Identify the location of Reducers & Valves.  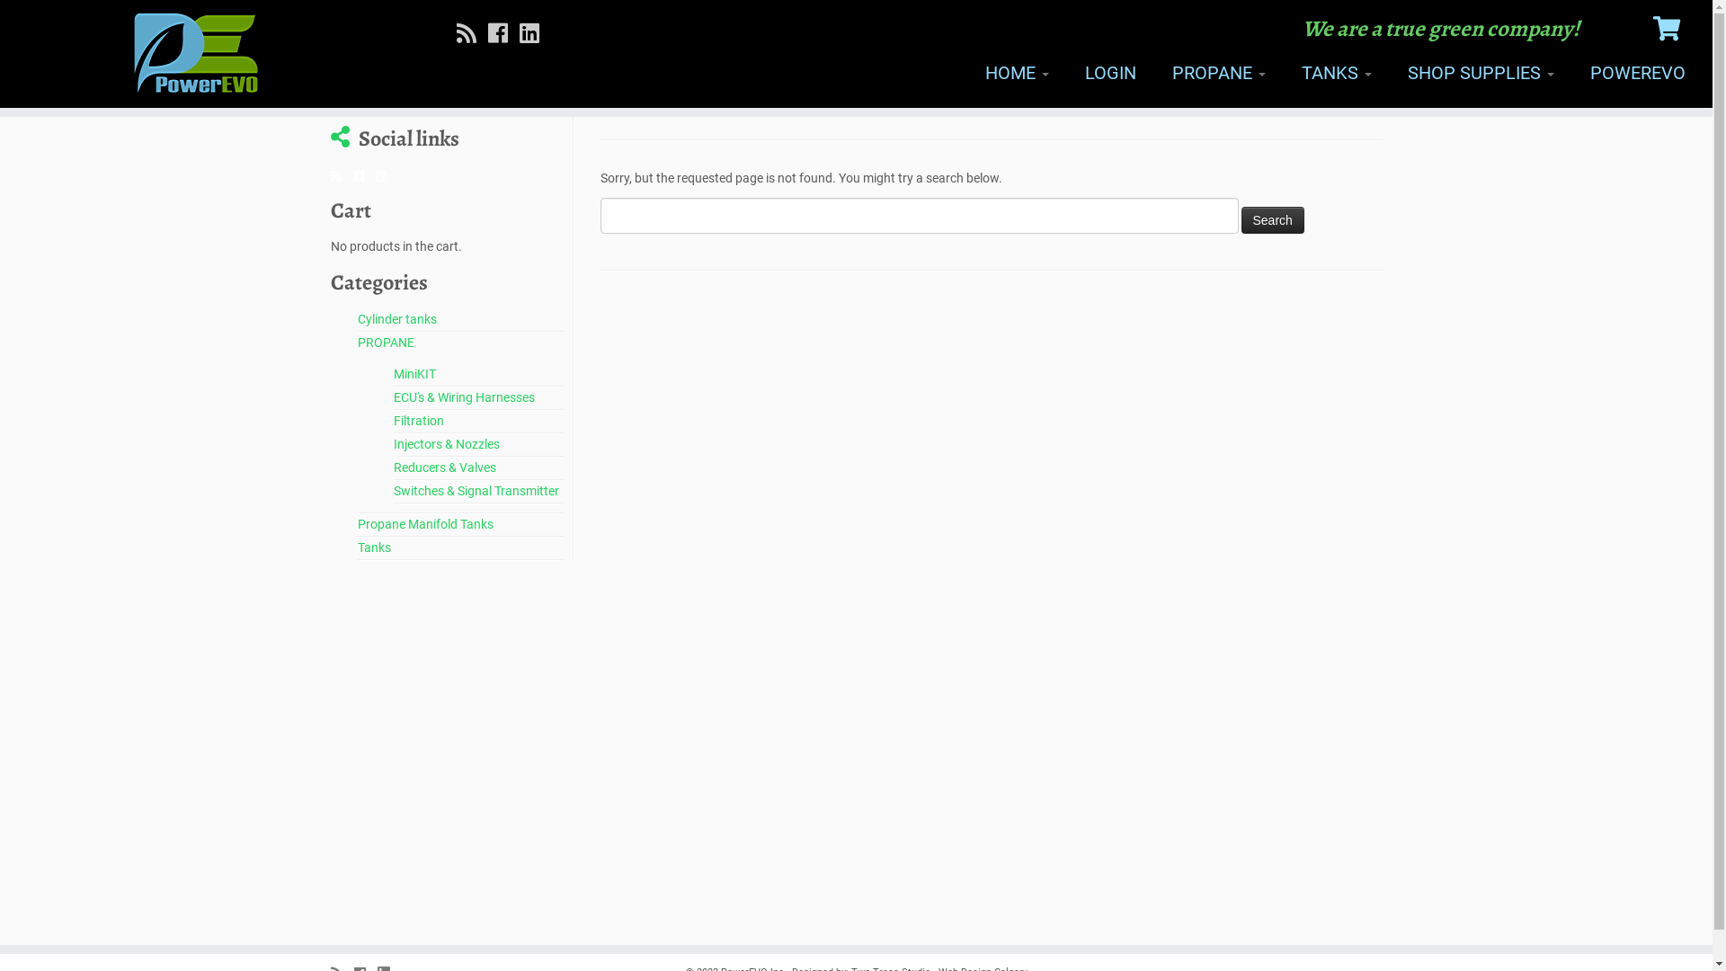
(445, 468).